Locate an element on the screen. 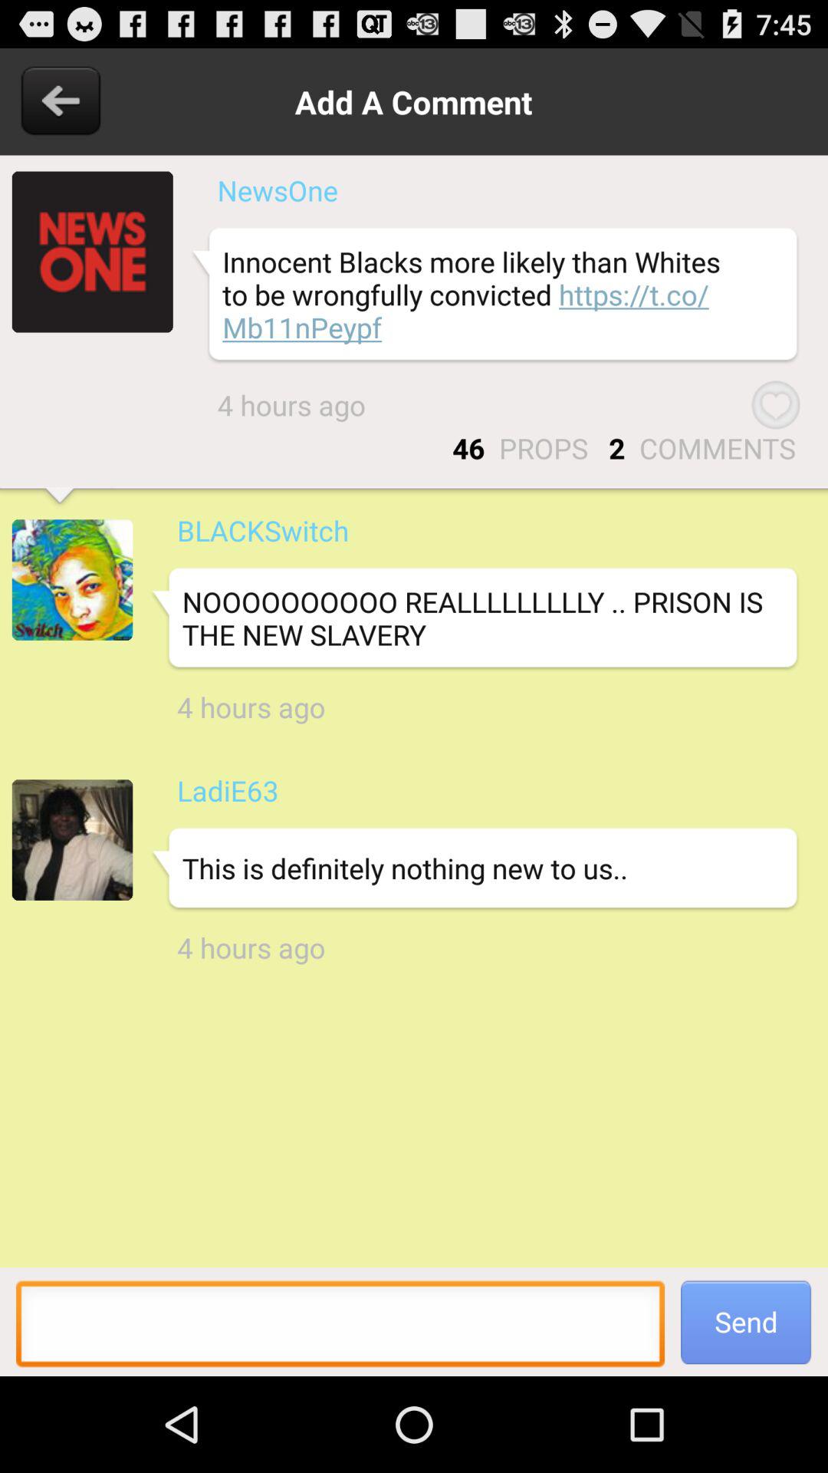  press the item above comments item is located at coordinates (776, 405).